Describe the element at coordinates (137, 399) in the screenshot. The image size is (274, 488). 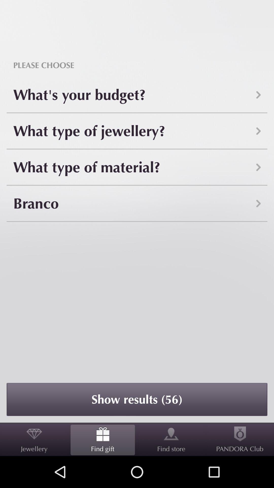
I see `swipe to the show results (56) button` at that location.